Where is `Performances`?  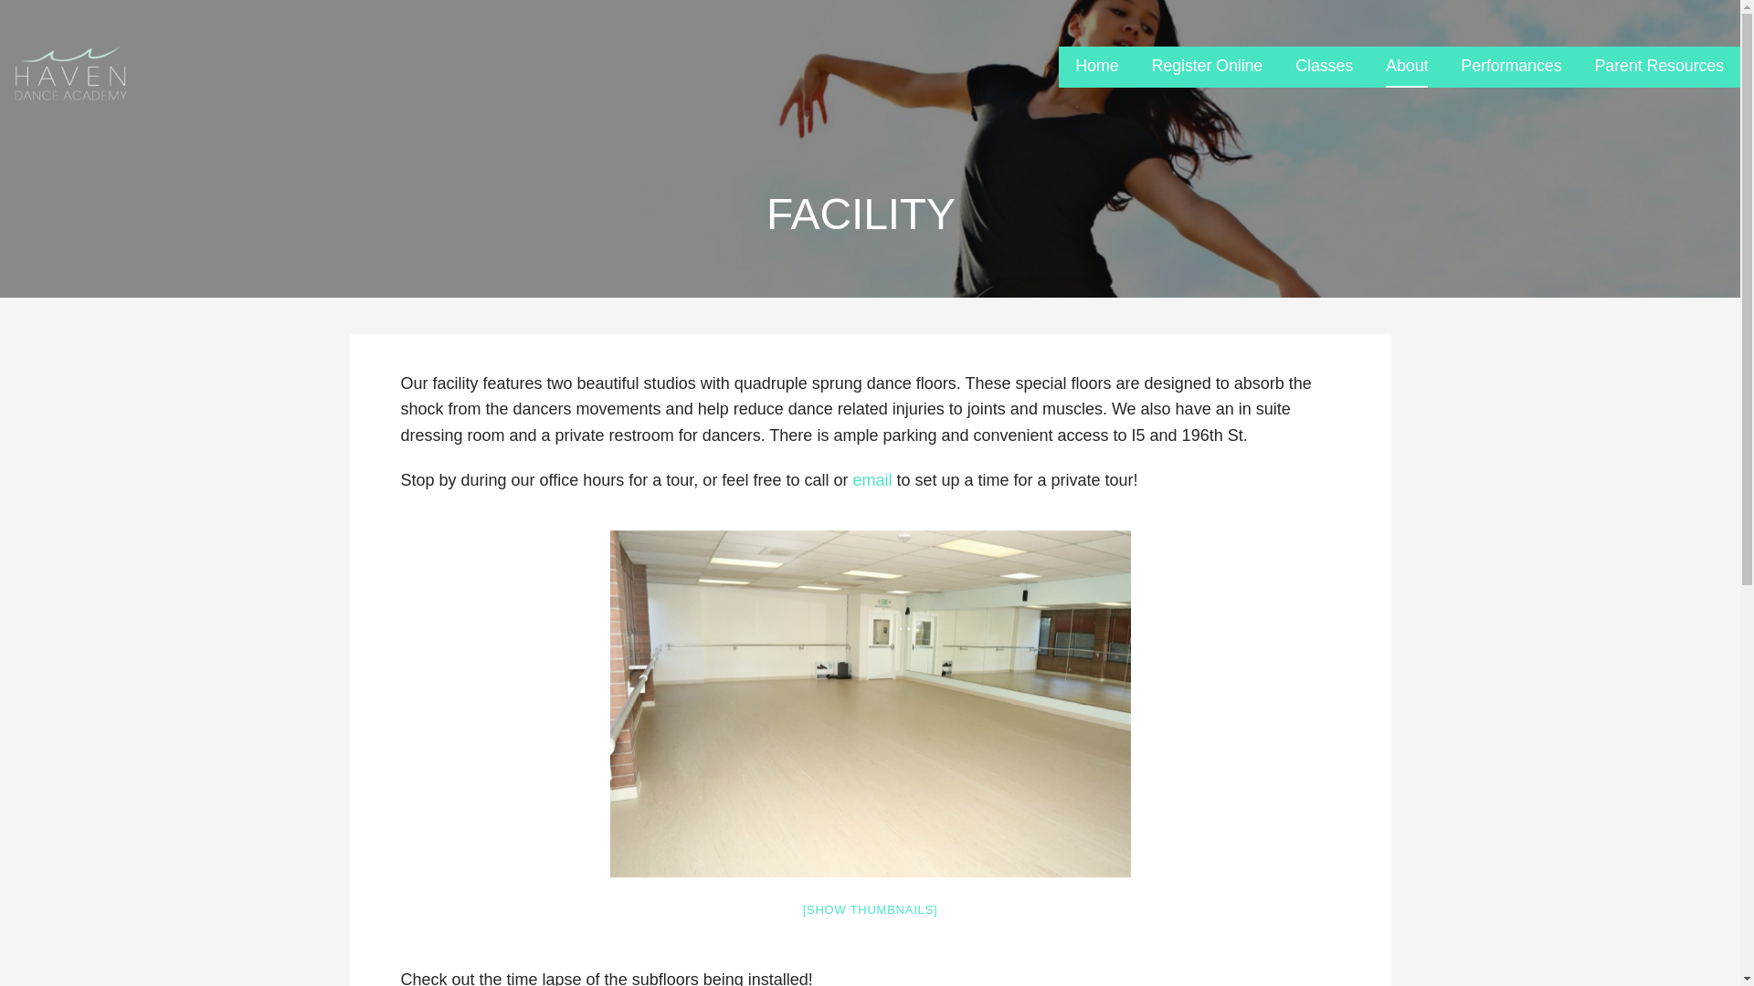 Performances is located at coordinates (1511, 67).